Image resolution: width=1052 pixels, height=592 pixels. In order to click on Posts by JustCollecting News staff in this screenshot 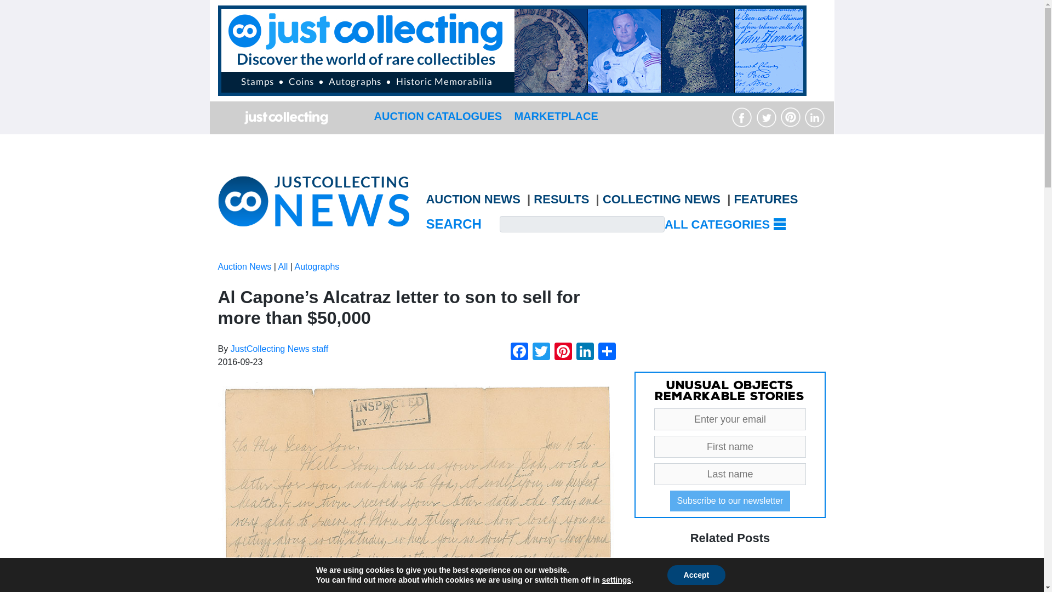, I will do `click(279, 349)`.